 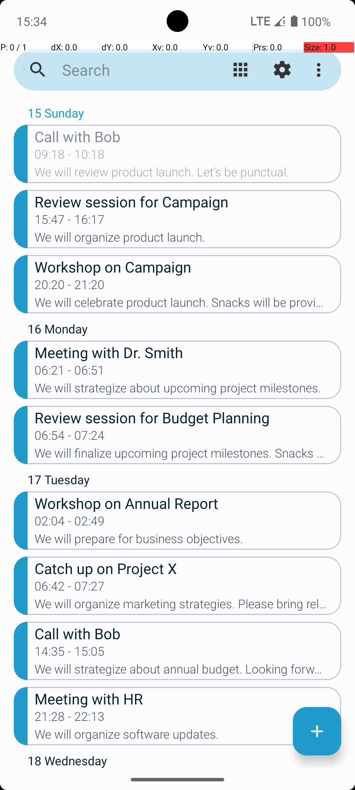 What do you see at coordinates (70, 588) in the screenshot?
I see `06:42 - 07:27` at bounding box center [70, 588].